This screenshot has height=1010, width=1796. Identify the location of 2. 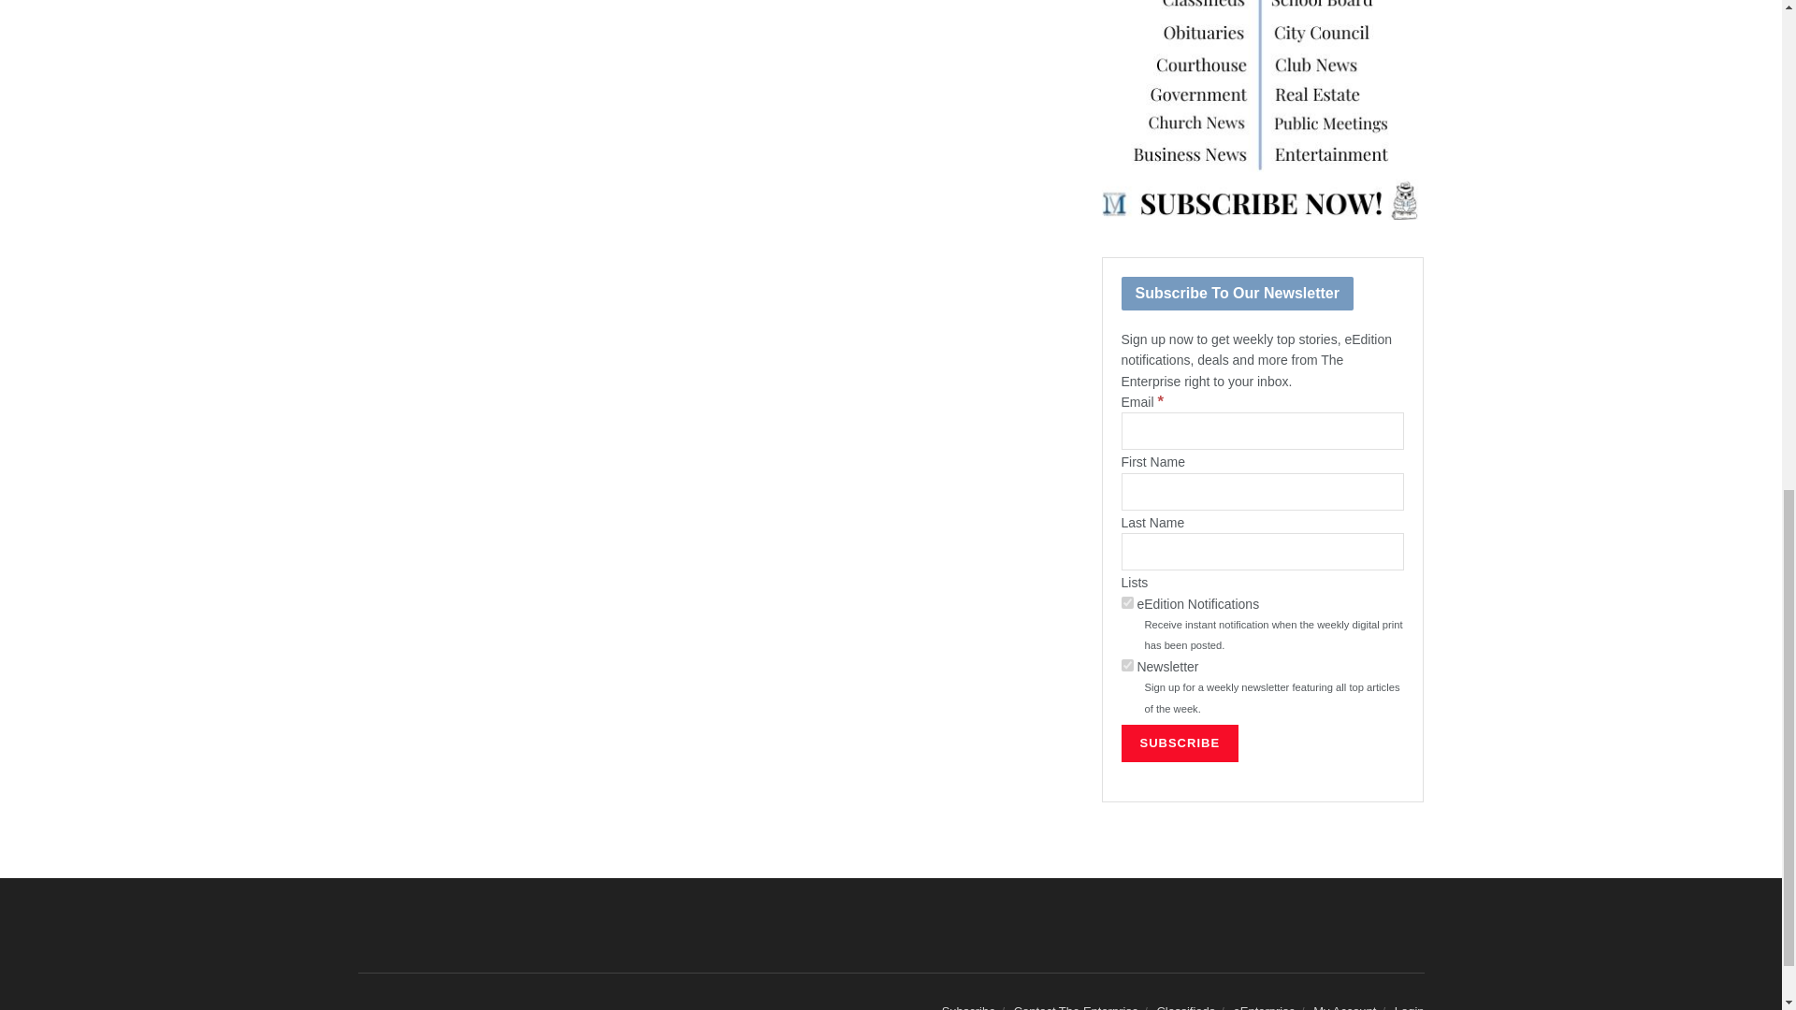
(1126, 602).